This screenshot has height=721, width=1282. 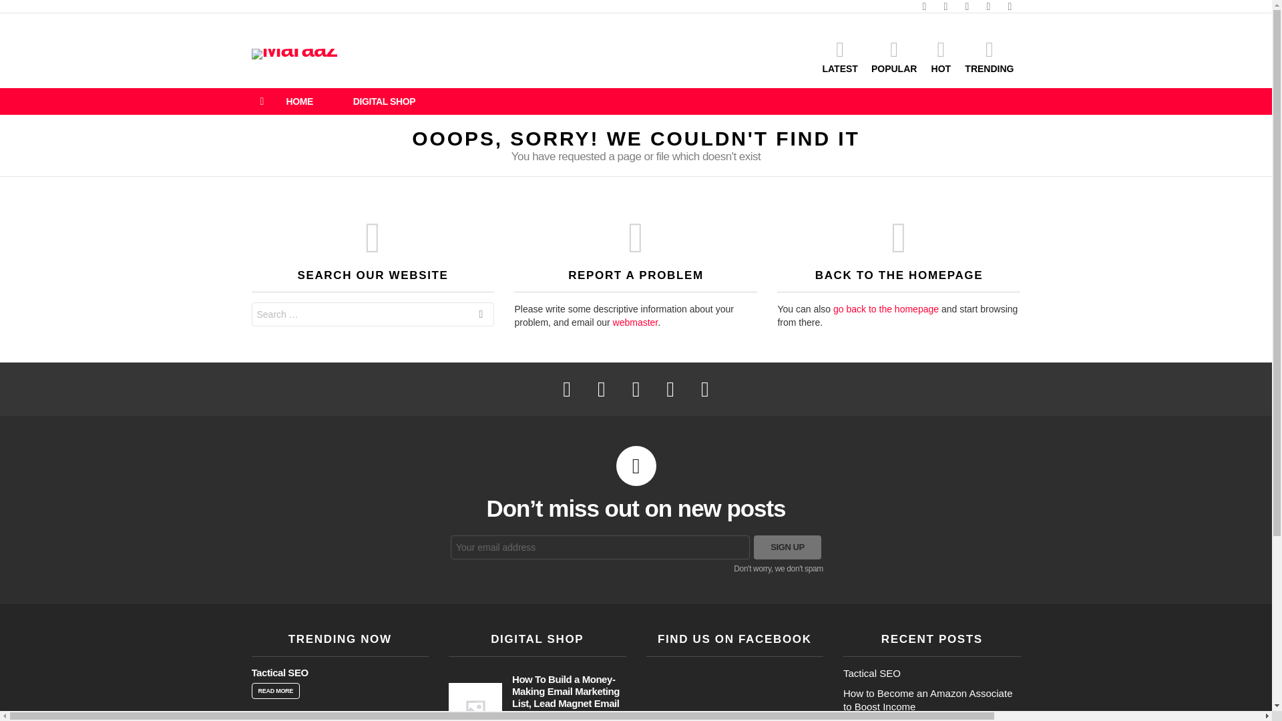 I want to click on LATEST, so click(x=840, y=57).